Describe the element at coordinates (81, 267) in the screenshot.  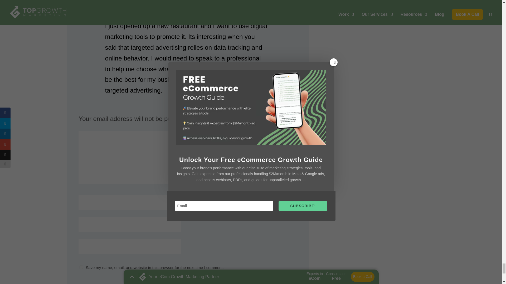
I see `yes` at that location.